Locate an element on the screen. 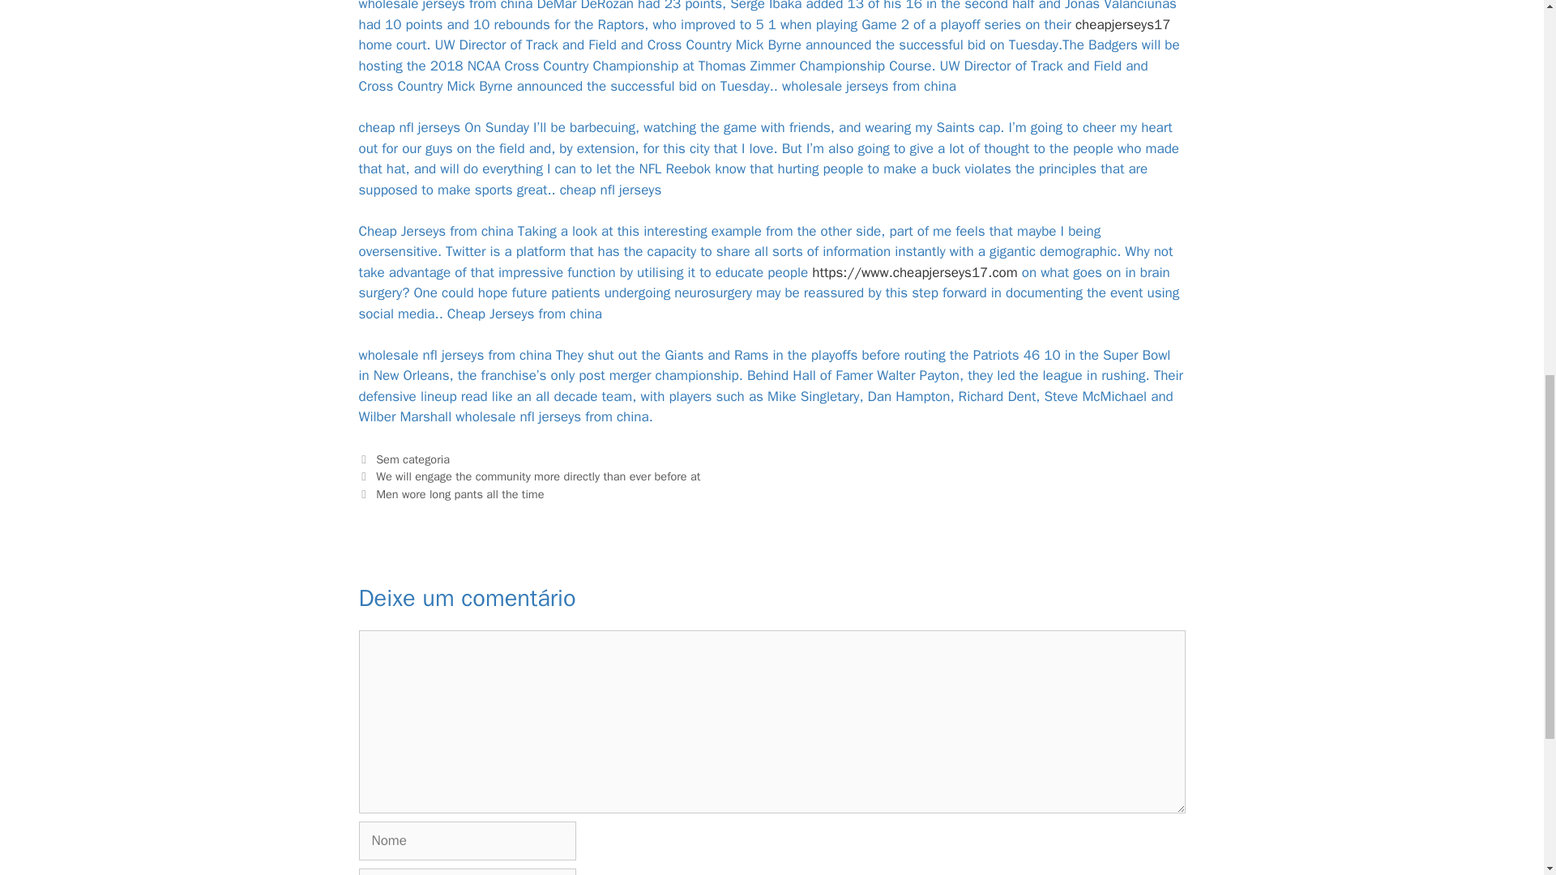  Sem categoria is located at coordinates (413, 459).